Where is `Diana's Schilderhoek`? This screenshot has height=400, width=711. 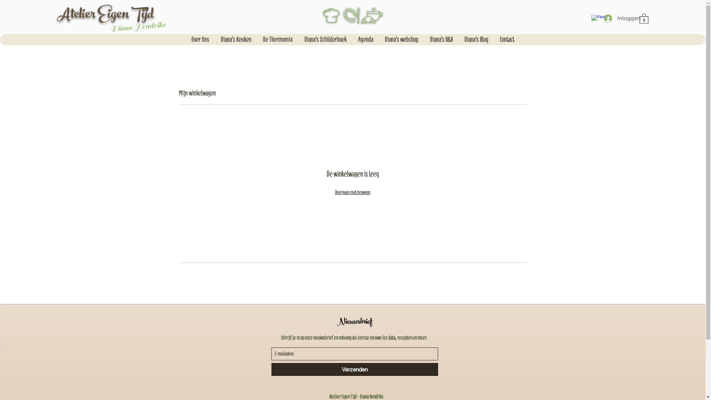 Diana's Schilderhoek is located at coordinates (325, 40).